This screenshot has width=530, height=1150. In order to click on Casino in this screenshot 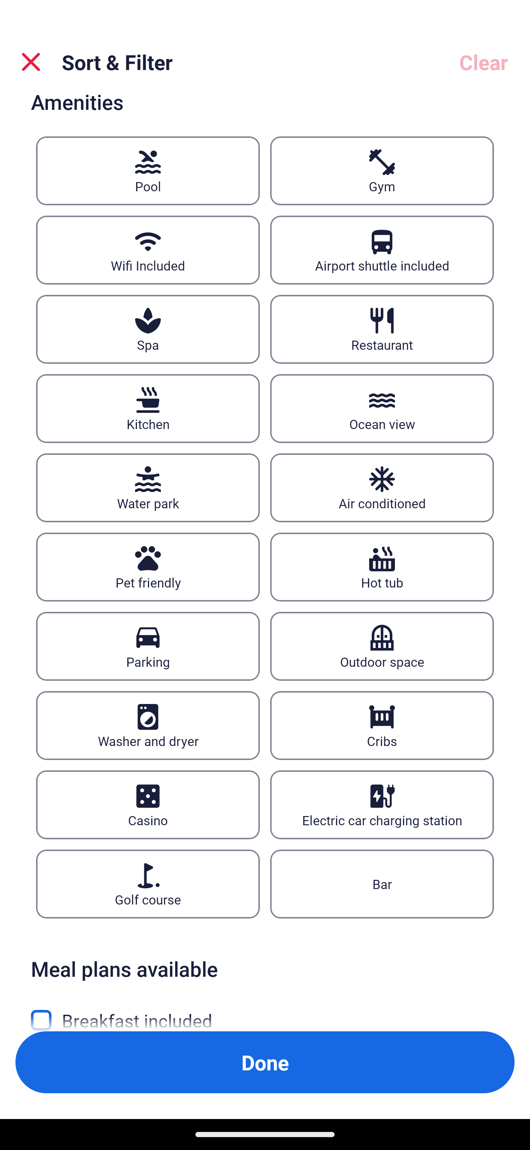, I will do `click(148, 805)`.